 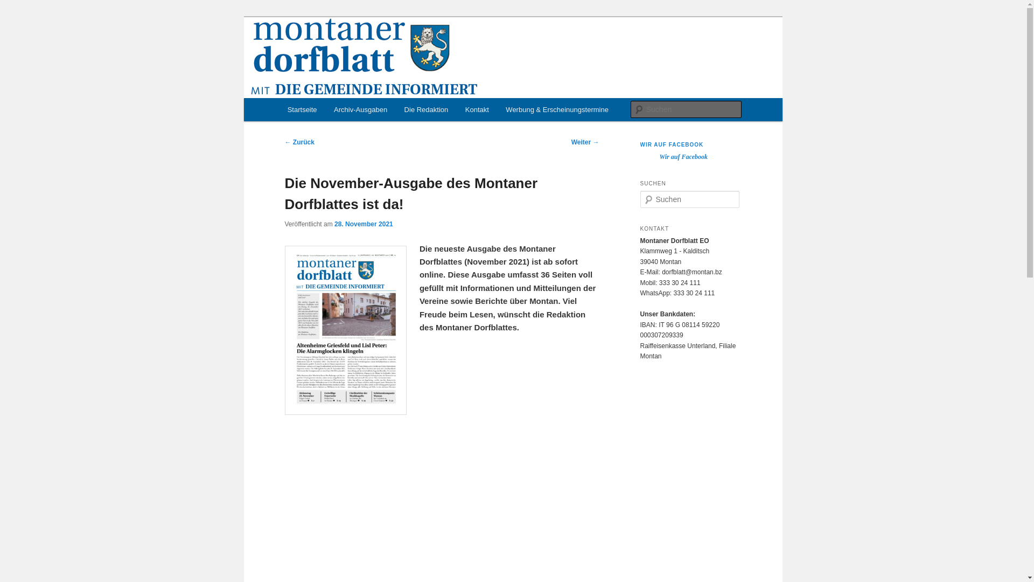 What do you see at coordinates (302, 110) in the screenshot?
I see `Startseite` at bounding box center [302, 110].